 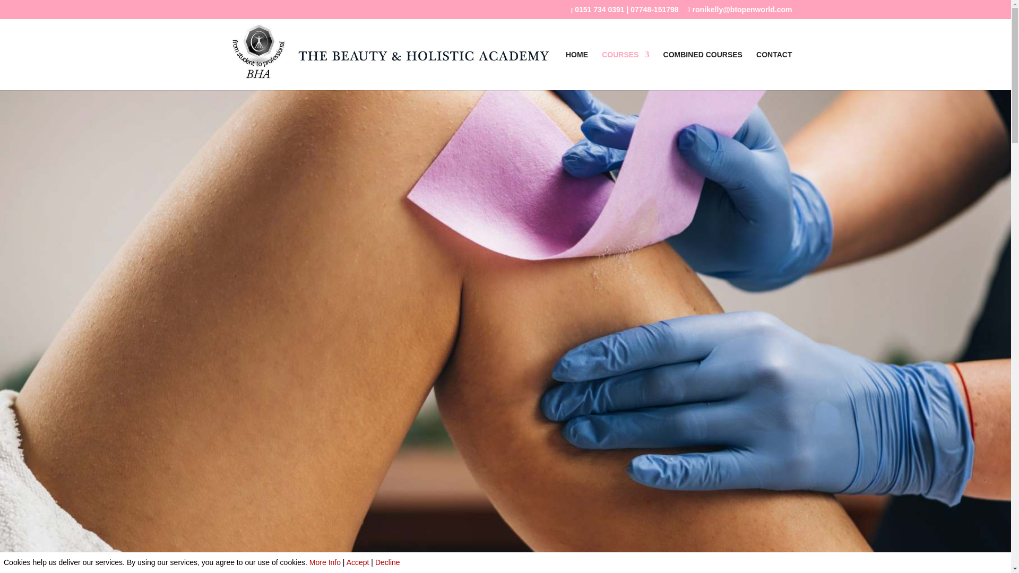 What do you see at coordinates (774, 70) in the screenshot?
I see `CONTACT` at bounding box center [774, 70].